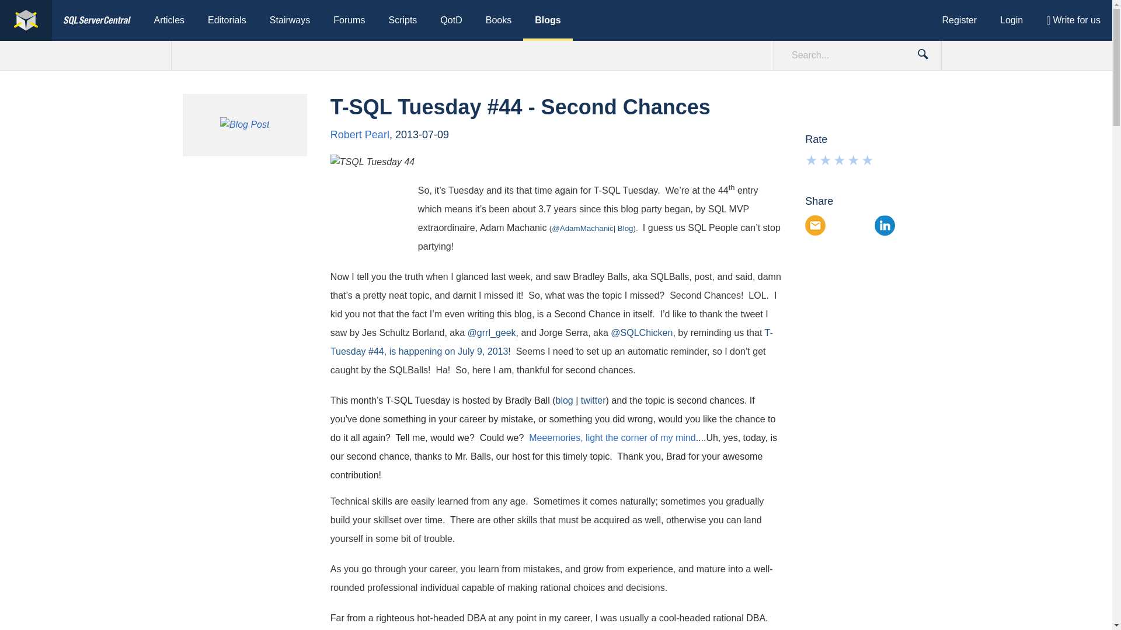 This screenshot has height=630, width=1121. I want to click on Scripts, so click(402, 20).